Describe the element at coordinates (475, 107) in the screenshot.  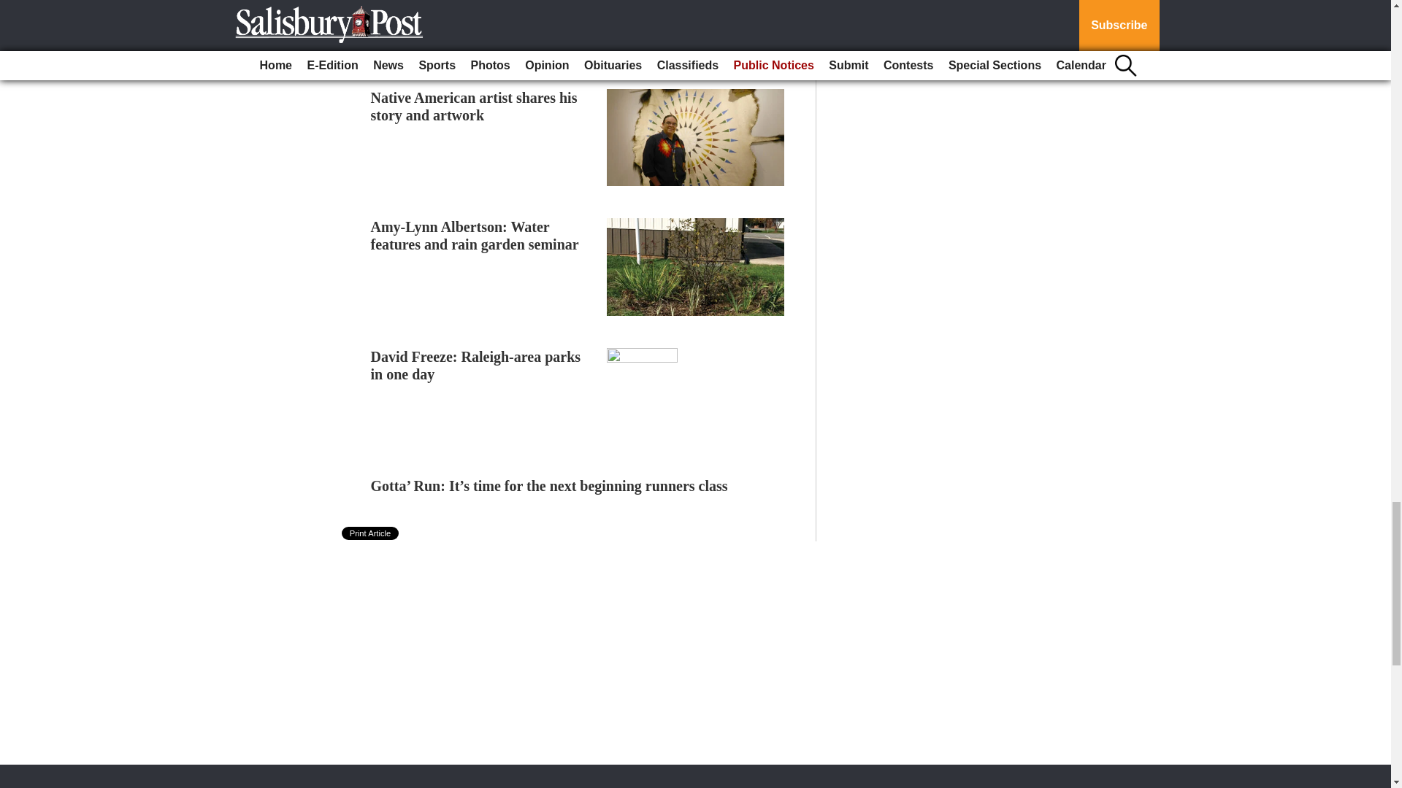
I see `Native American artist shares his story and artwork` at that location.